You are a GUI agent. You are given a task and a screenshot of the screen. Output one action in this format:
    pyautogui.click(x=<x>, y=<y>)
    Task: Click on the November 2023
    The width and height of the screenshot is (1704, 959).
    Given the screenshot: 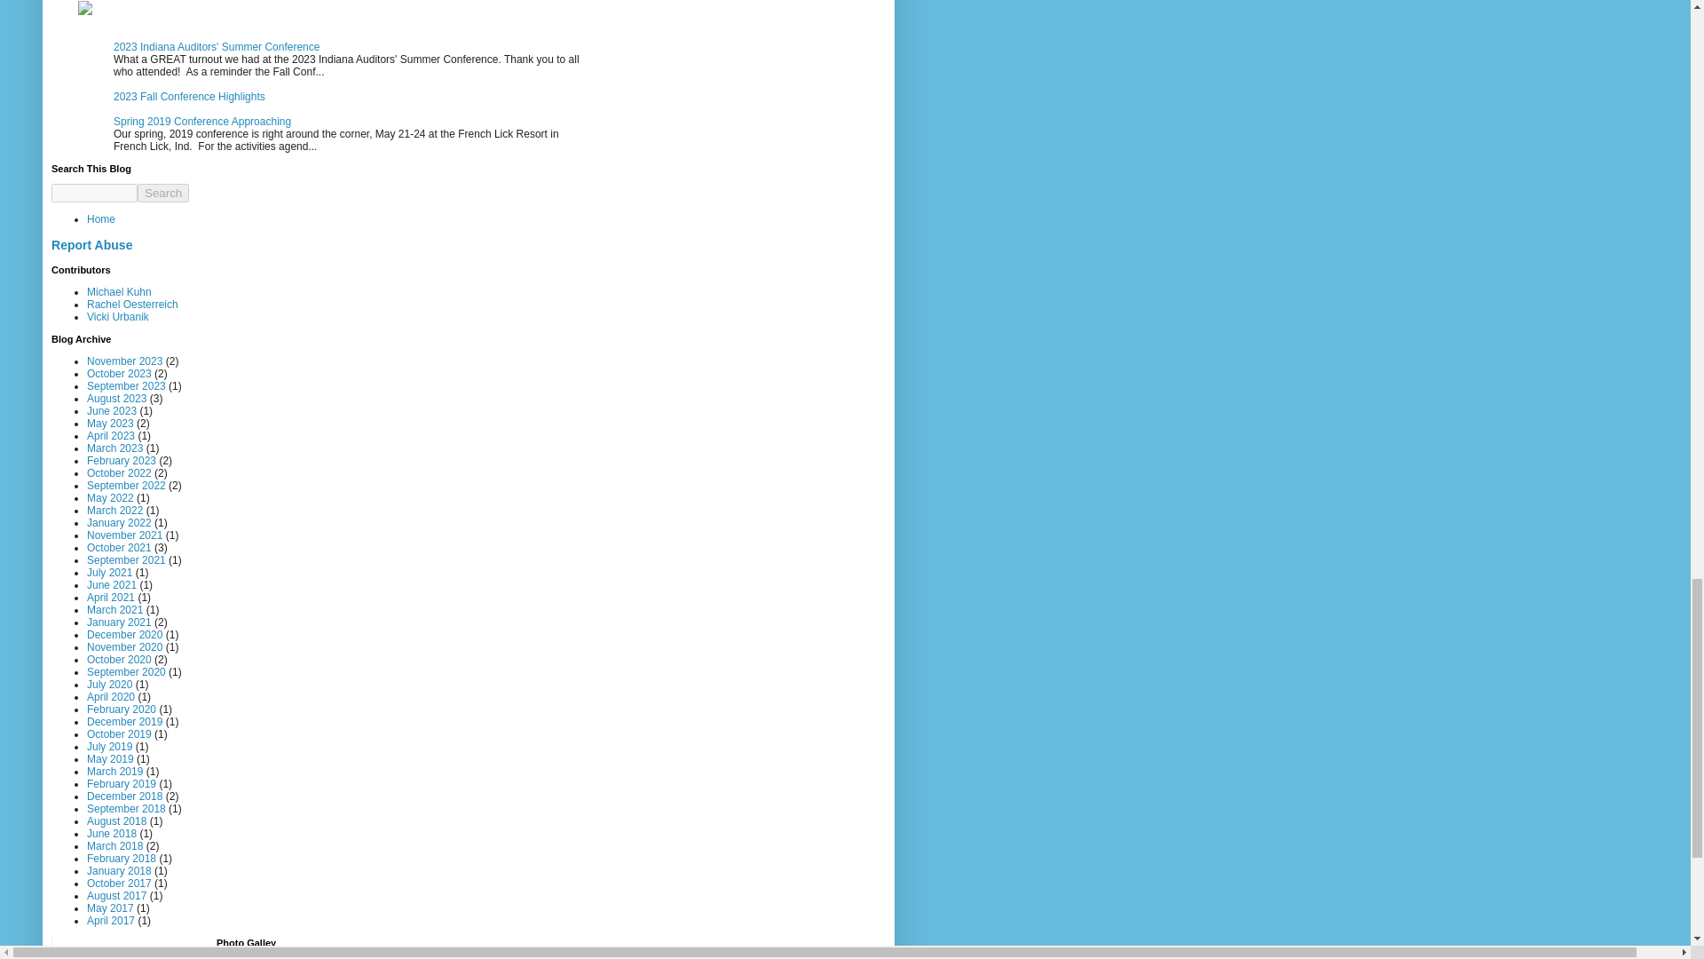 What is the action you would take?
    pyautogui.click(x=124, y=361)
    